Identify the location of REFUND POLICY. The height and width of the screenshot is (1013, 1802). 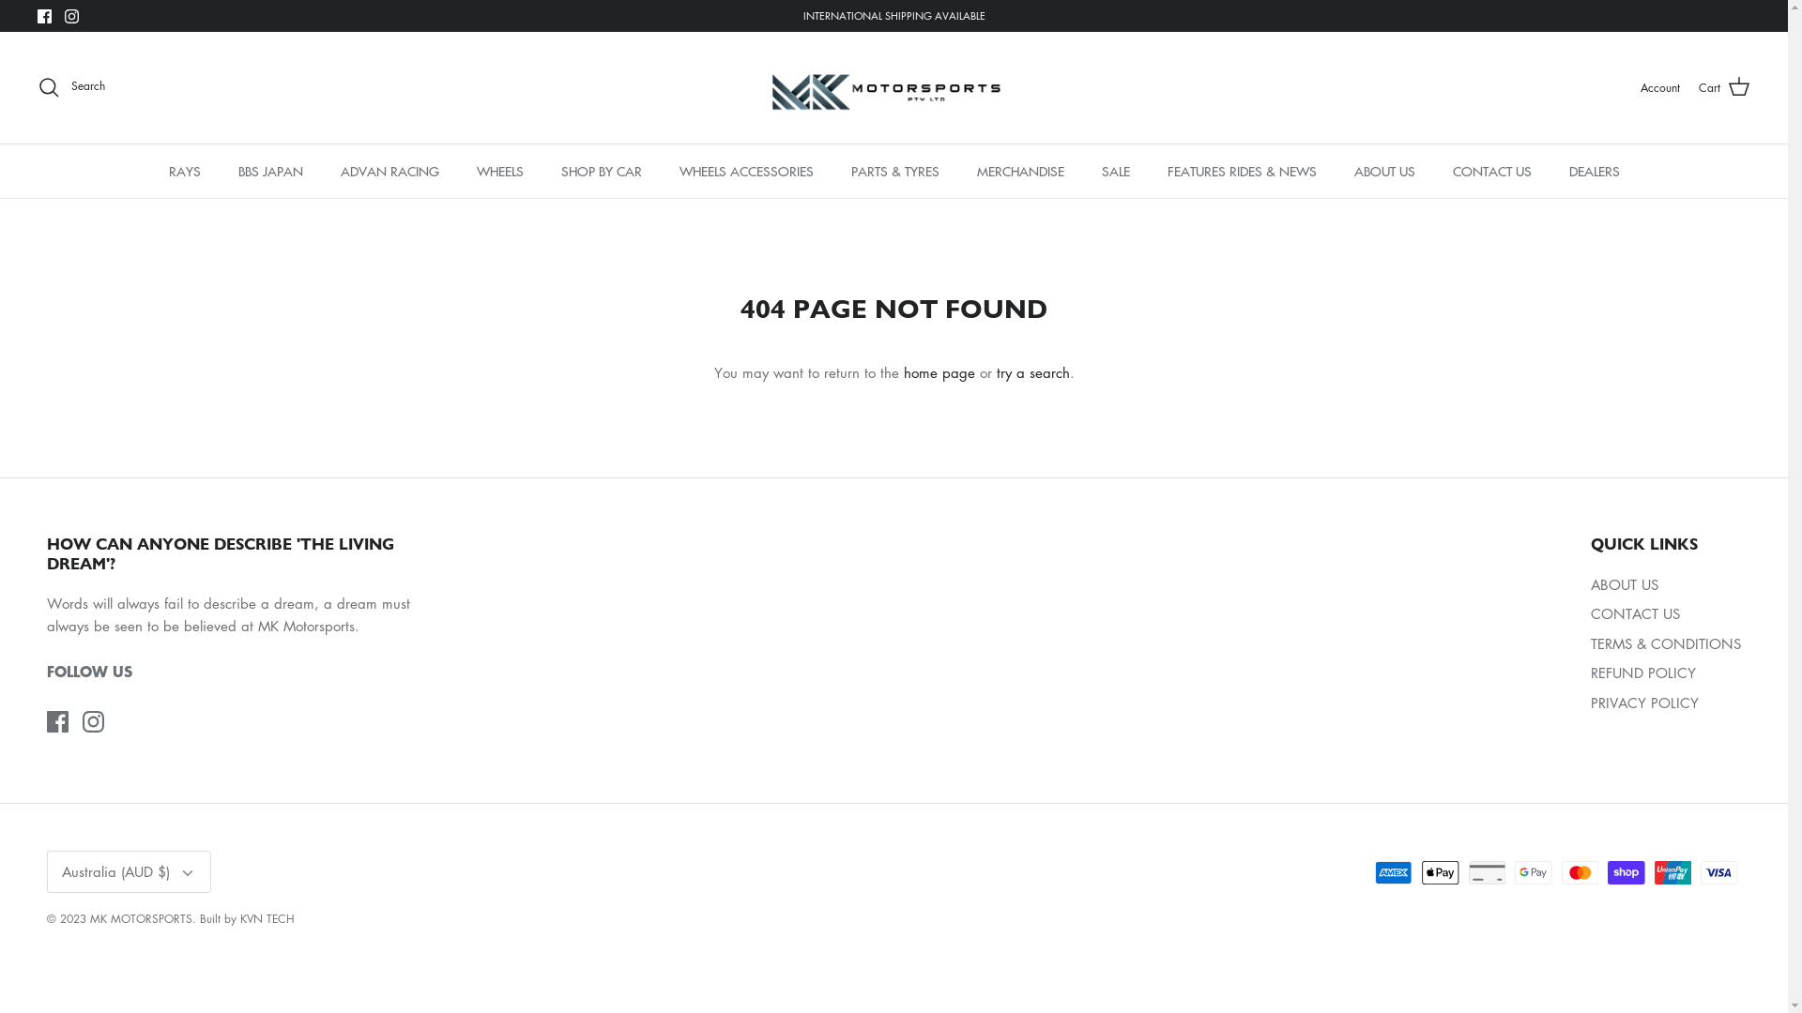
(1643, 673).